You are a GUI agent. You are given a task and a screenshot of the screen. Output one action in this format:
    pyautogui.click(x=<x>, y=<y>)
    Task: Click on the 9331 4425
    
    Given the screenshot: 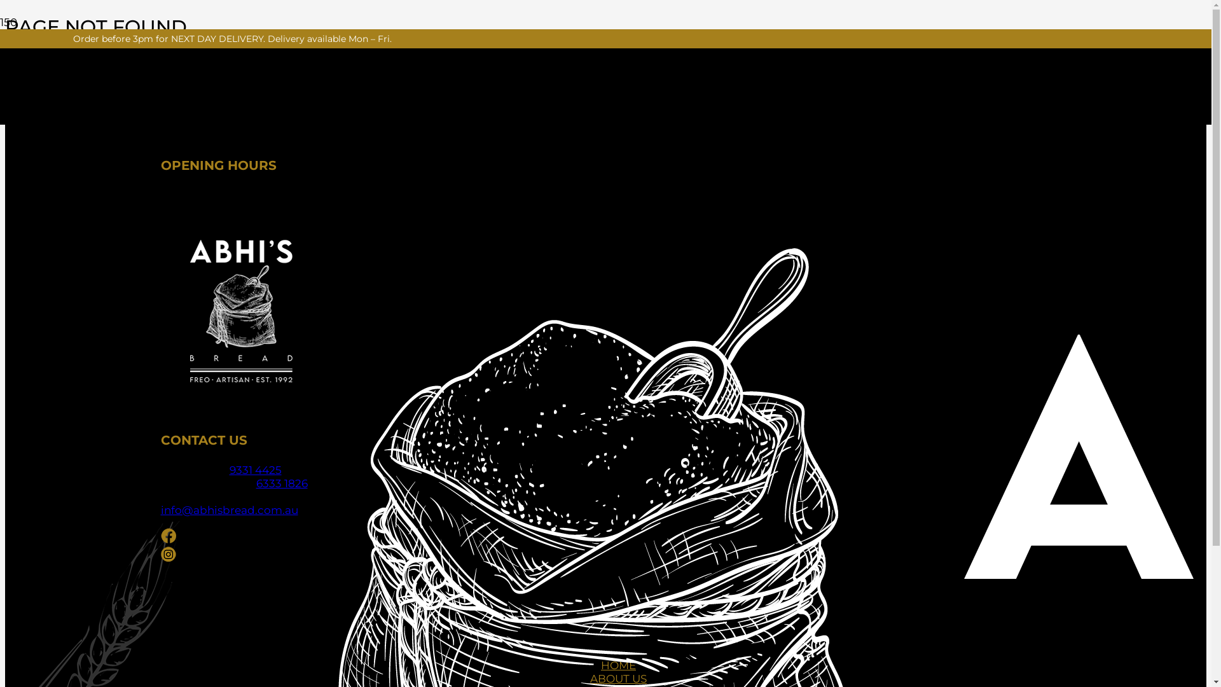 What is the action you would take?
    pyautogui.click(x=255, y=470)
    